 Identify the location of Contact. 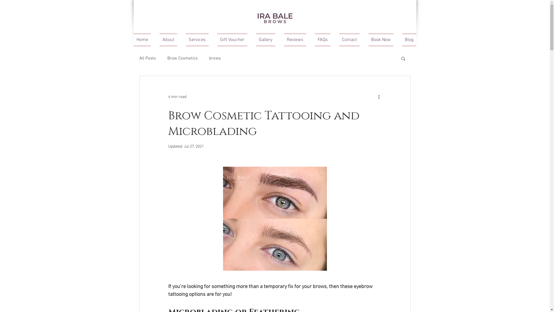
(349, 40).